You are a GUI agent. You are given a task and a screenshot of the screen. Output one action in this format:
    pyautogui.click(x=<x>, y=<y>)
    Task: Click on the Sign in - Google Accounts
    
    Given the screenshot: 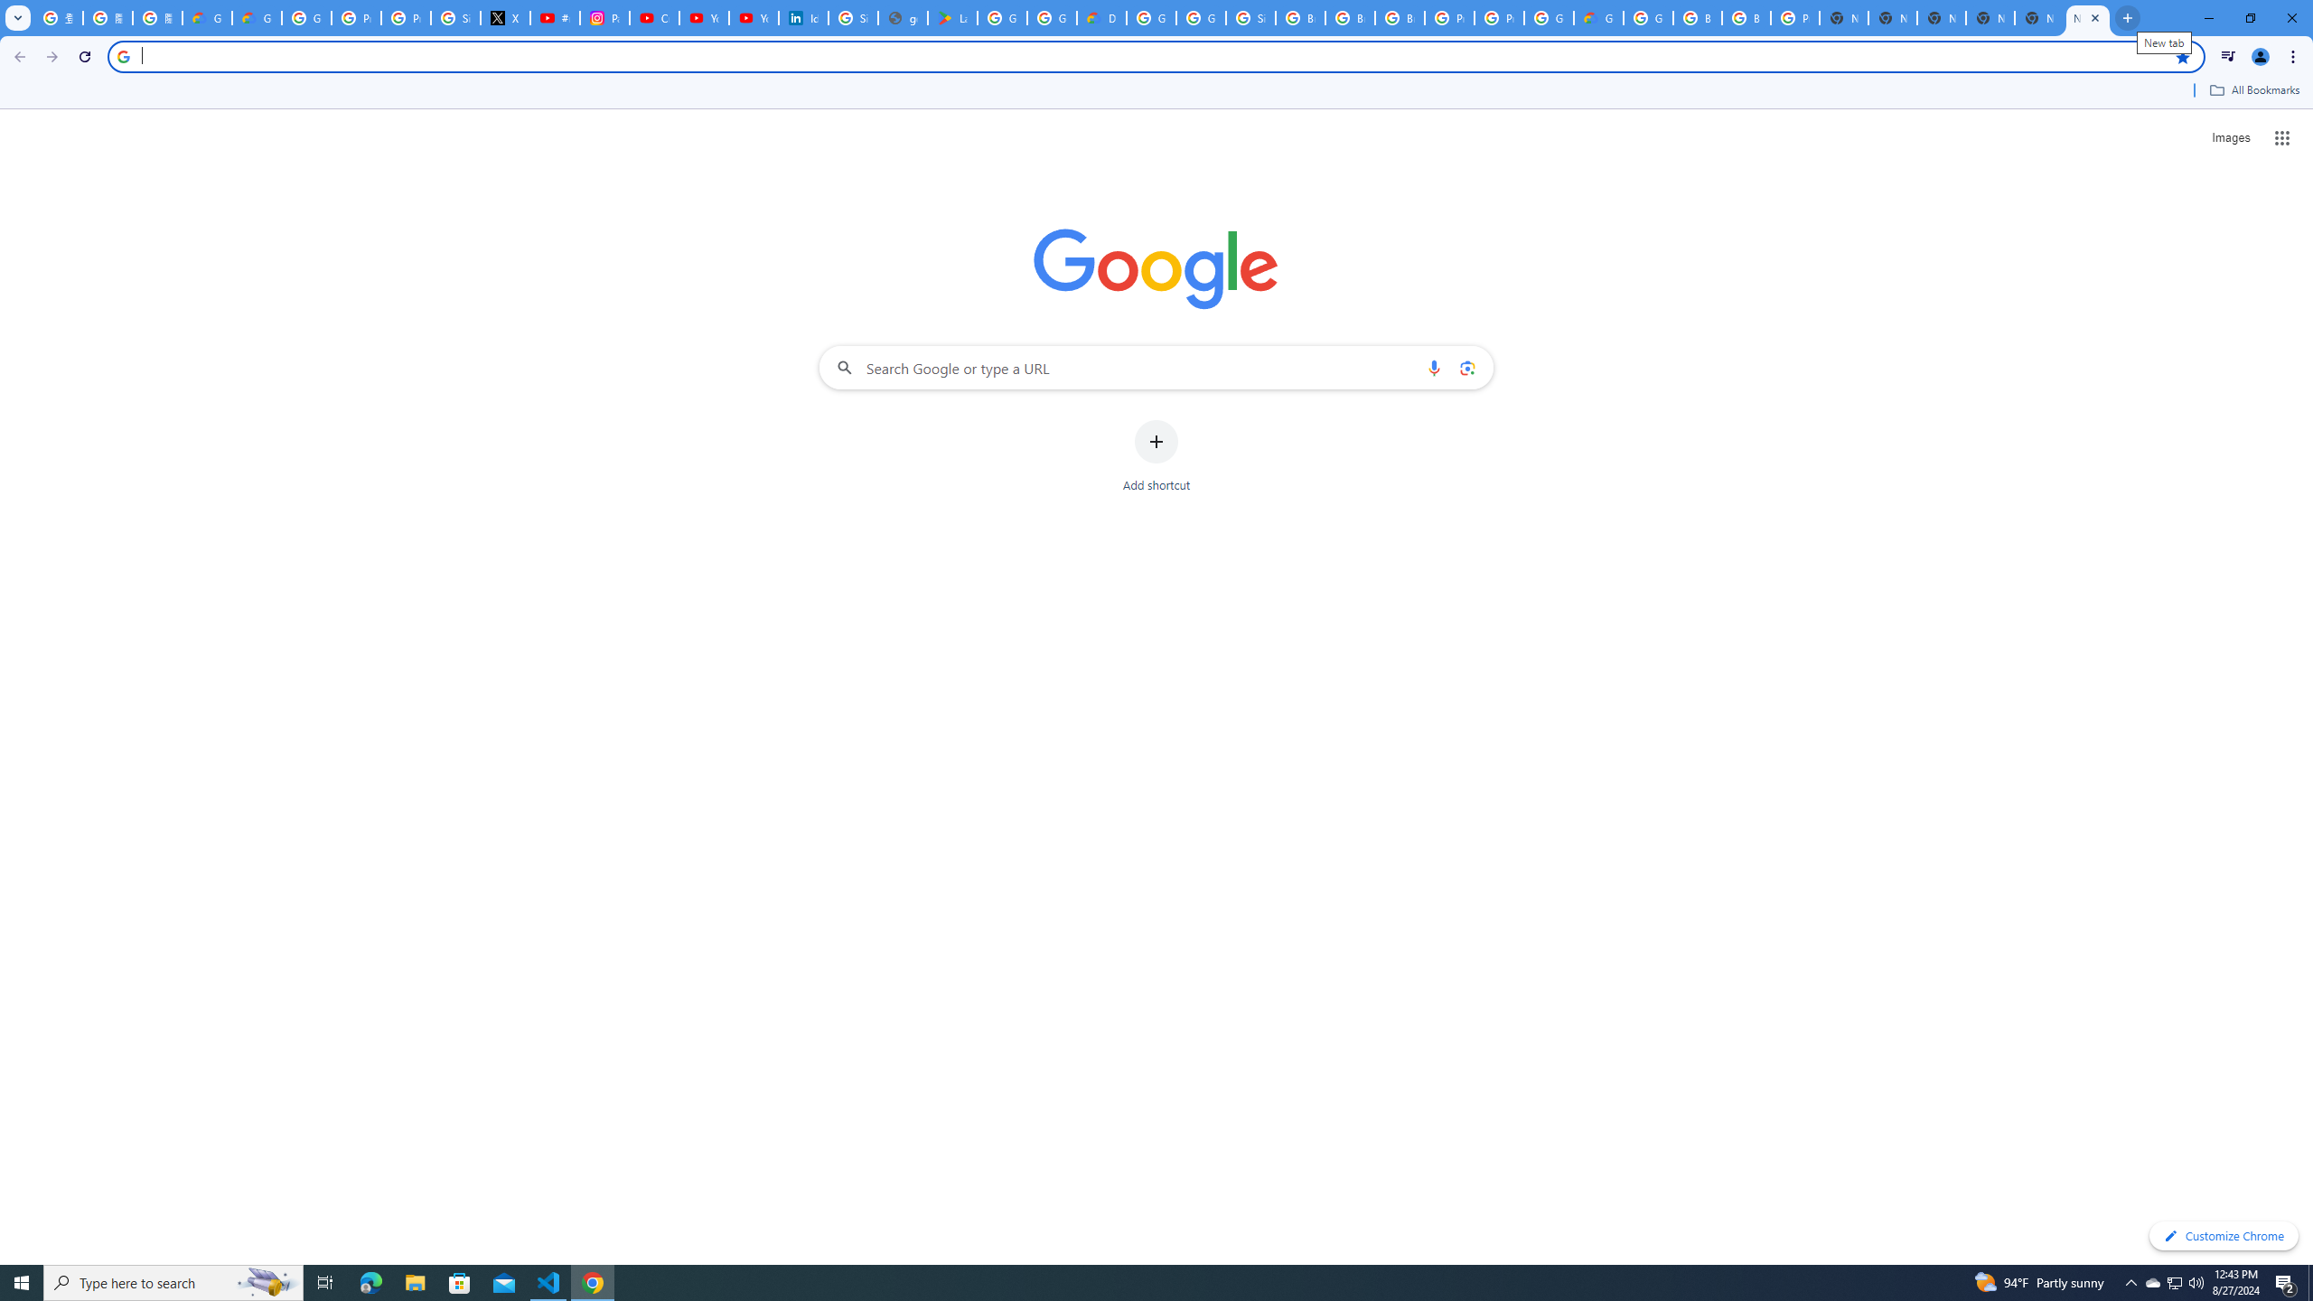 What is the action you would take?
    pyautogui.click(x=455, y=18)
    